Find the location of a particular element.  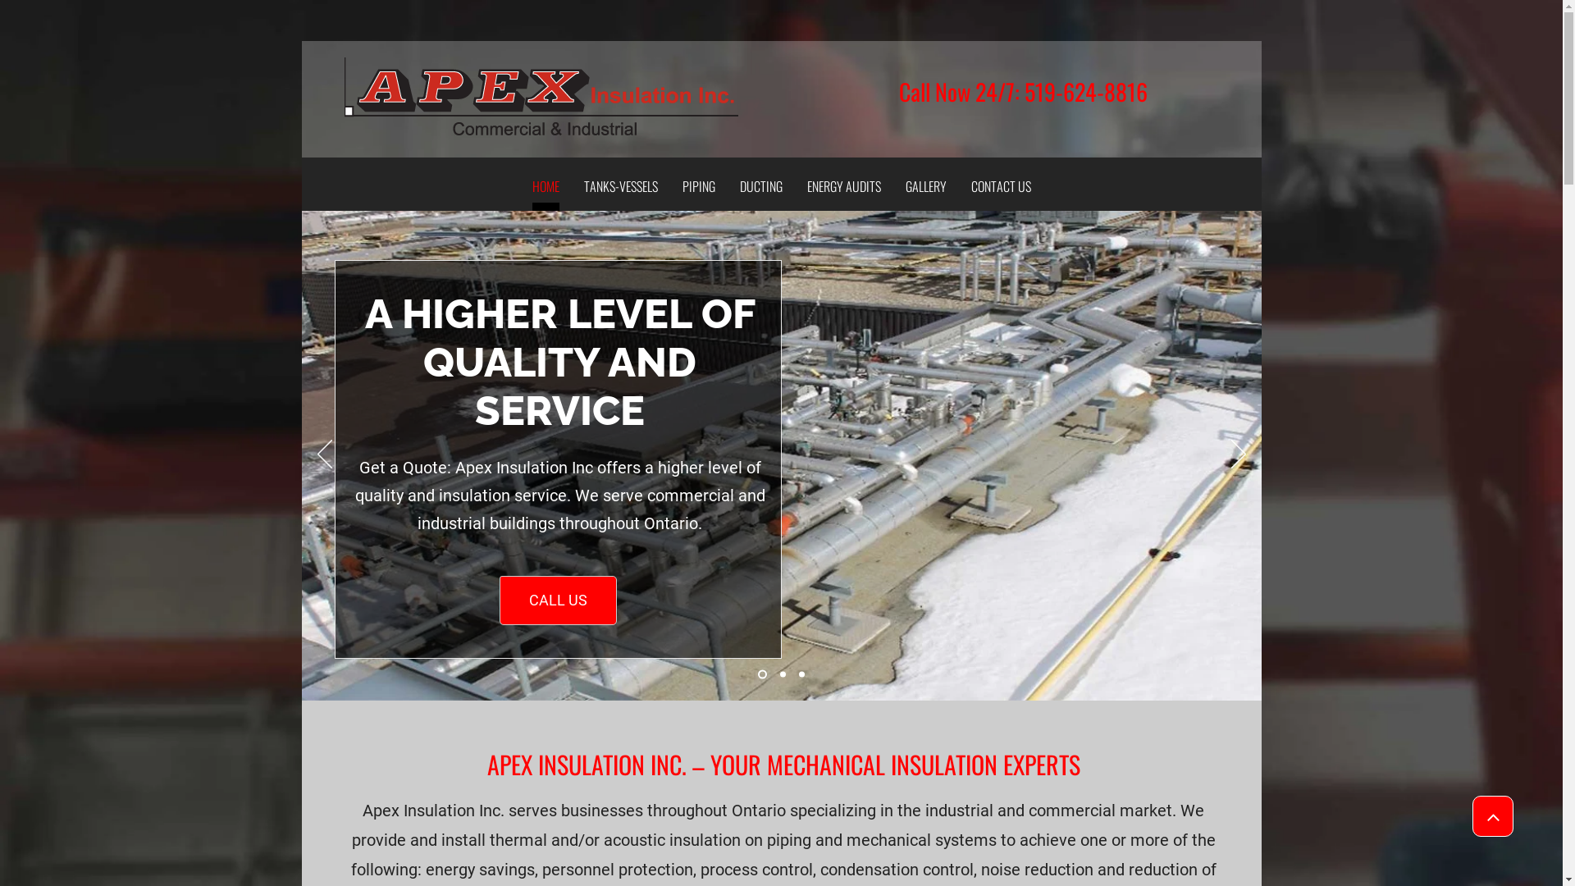

GALLERY is located at coordinates (926, 189).